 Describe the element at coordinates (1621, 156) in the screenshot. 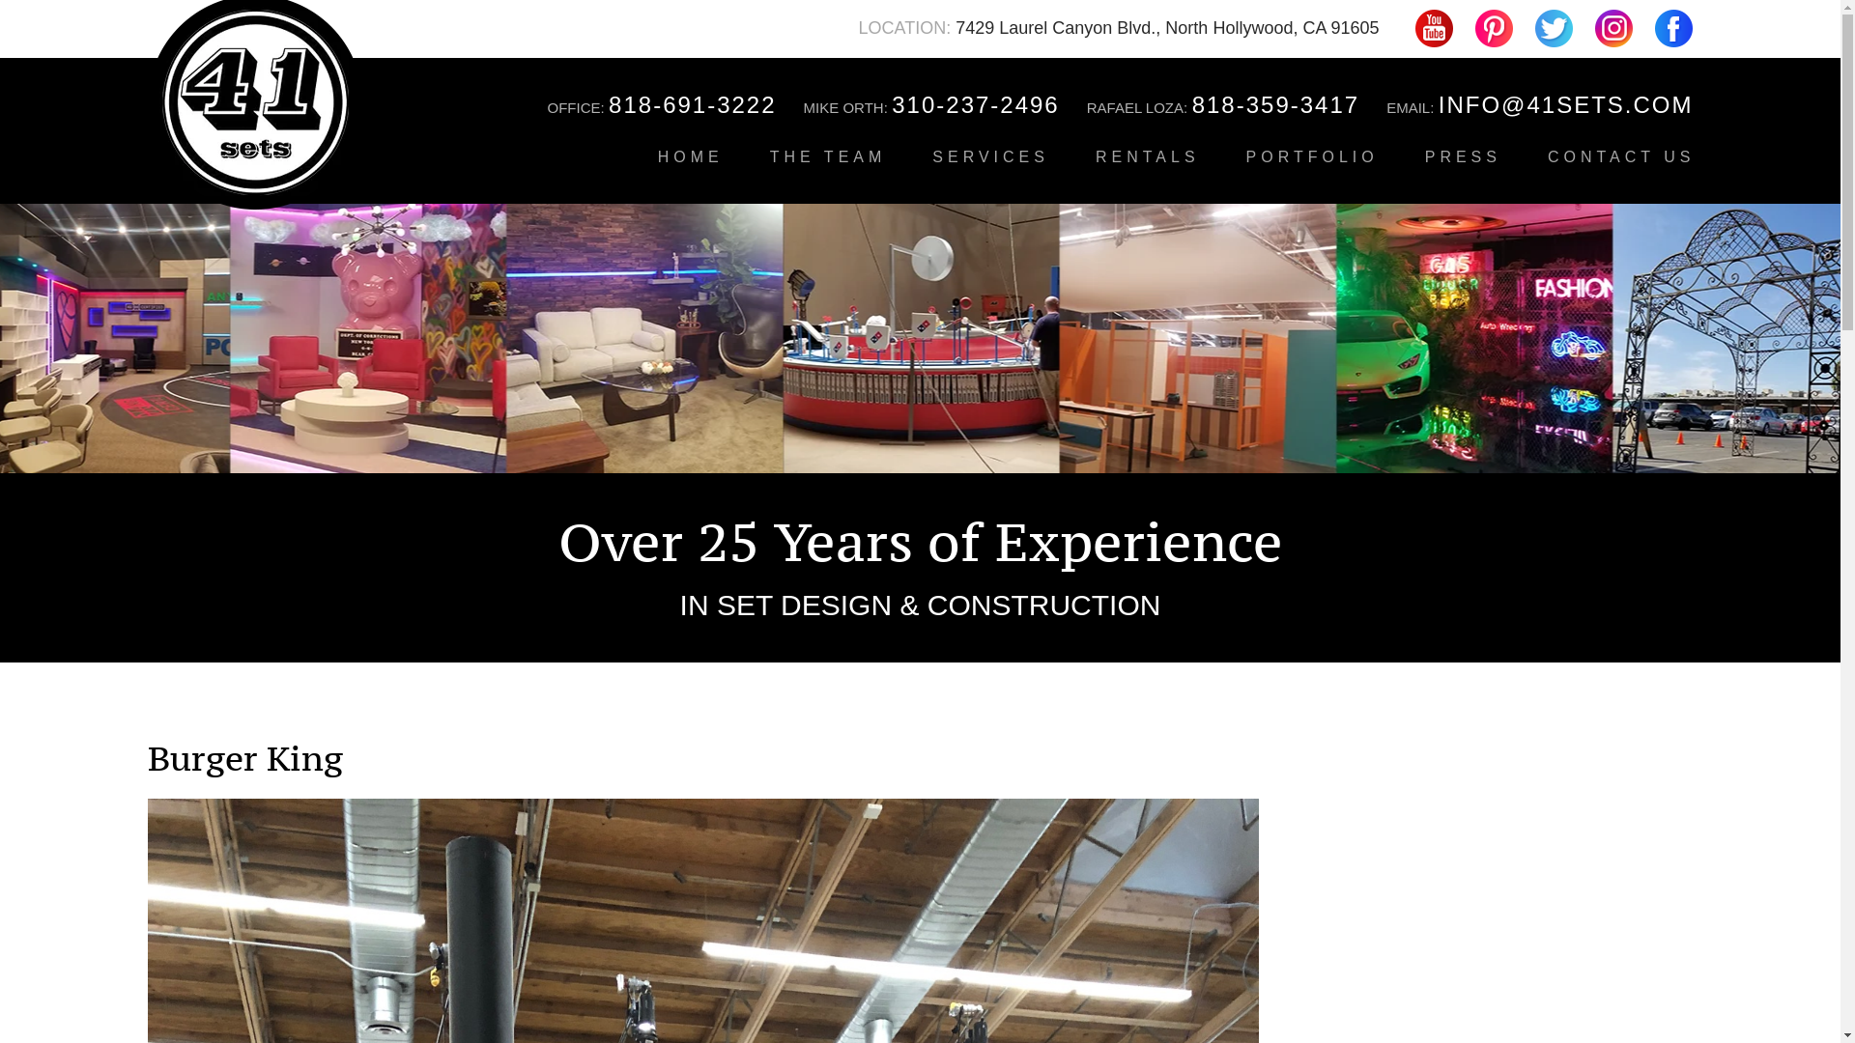

I see `CONTACT US` at that location.